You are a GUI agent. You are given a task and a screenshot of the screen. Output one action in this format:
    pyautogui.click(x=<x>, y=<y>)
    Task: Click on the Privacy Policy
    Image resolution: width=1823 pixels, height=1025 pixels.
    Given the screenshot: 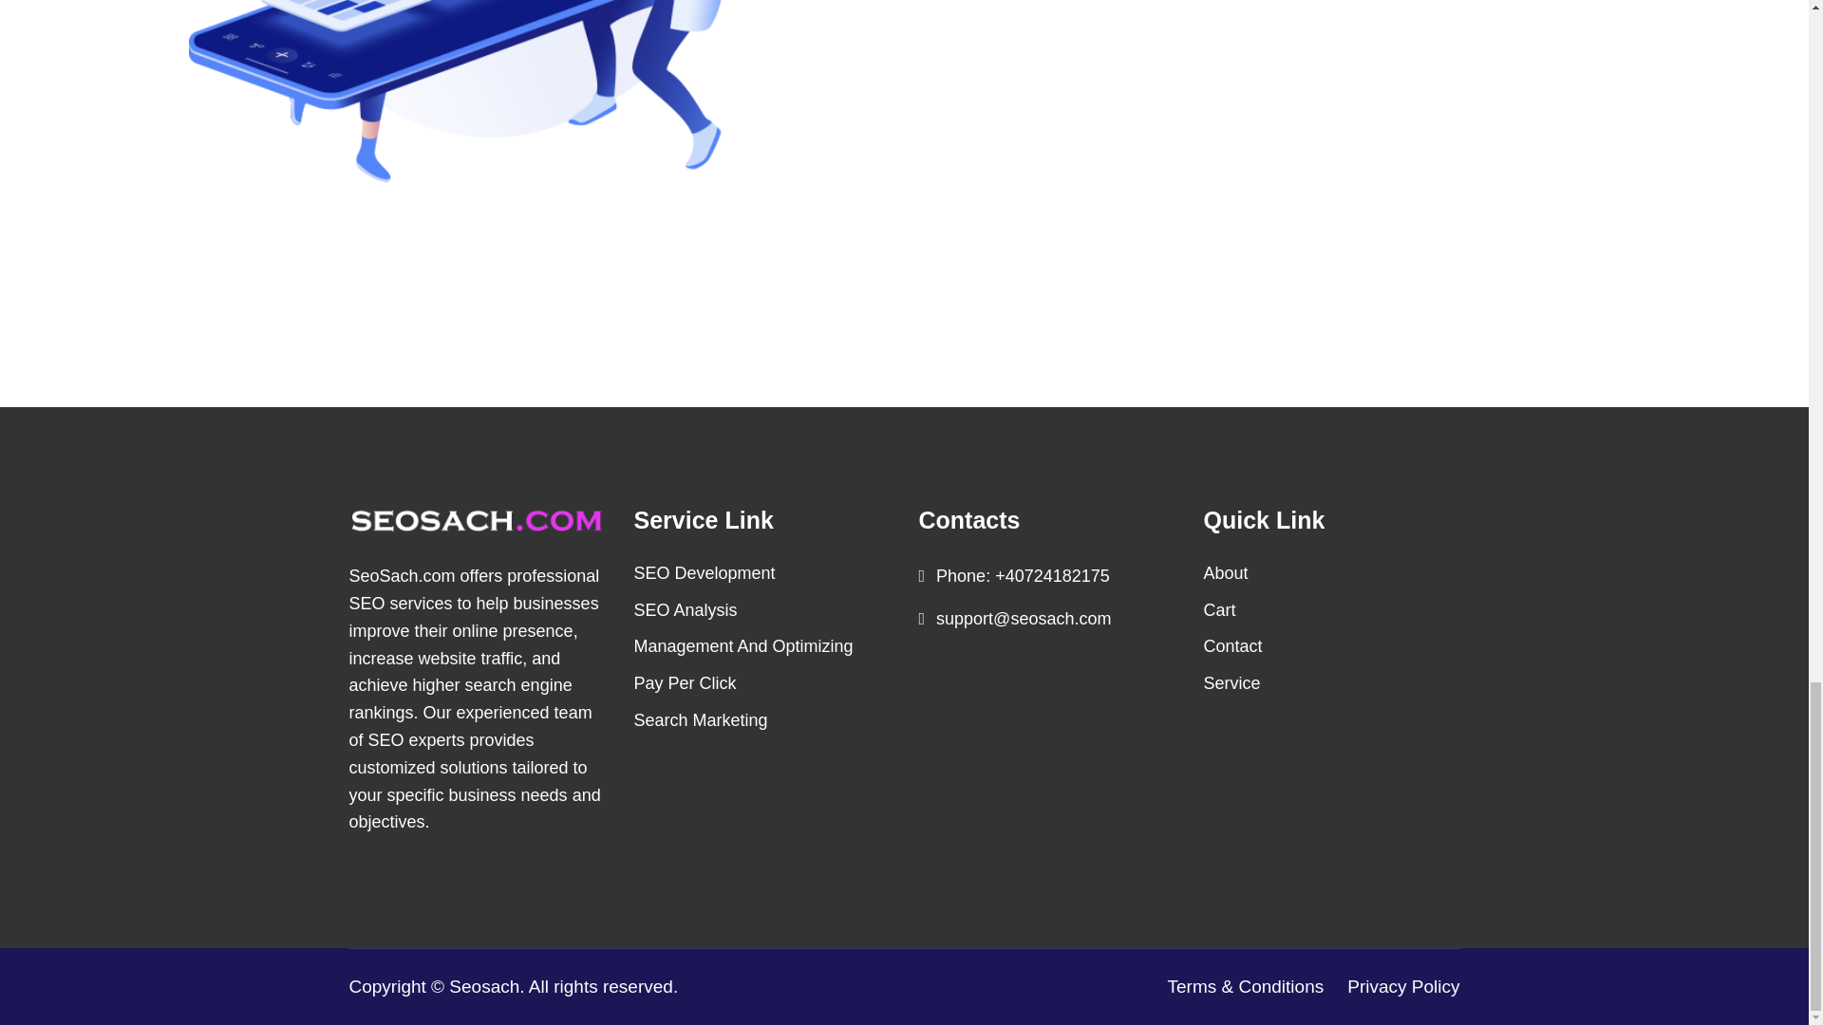 What is the action you would take?
    pyautogui.click(x=1399, y=987)
    